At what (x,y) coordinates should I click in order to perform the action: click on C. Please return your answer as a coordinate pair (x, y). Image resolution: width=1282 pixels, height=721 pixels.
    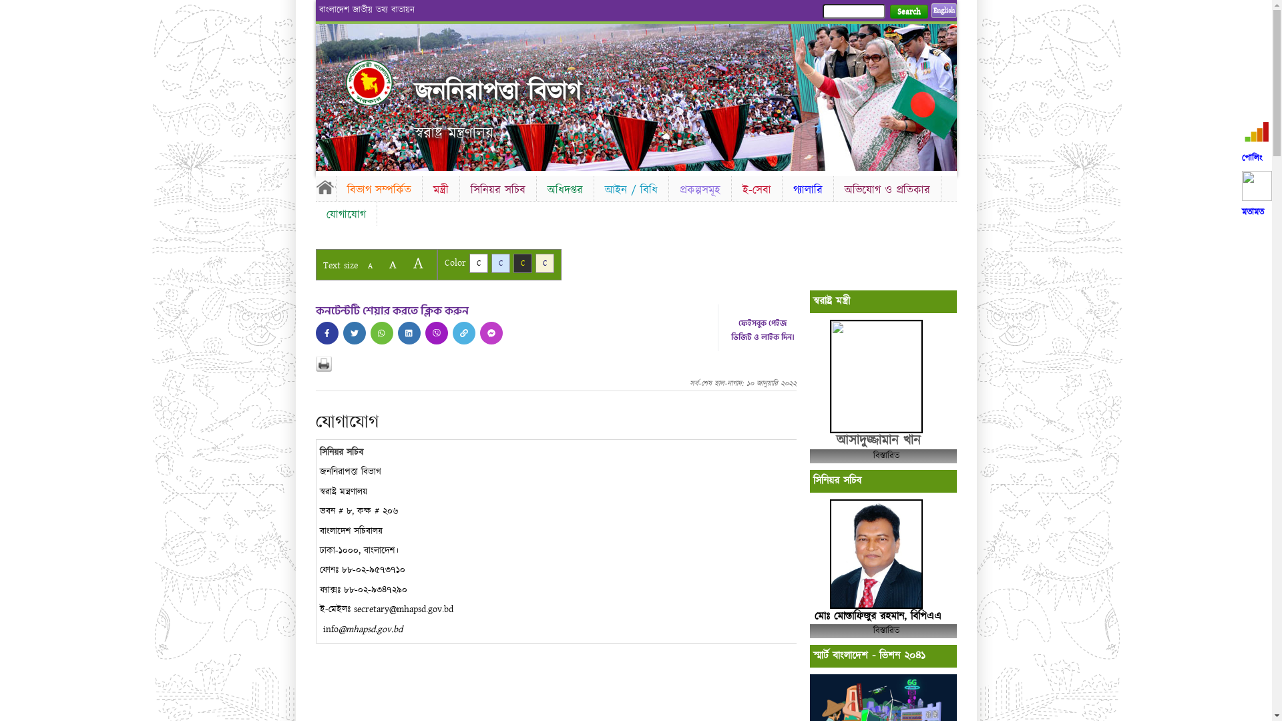
    Looking at the image, I should click on (522, 263).